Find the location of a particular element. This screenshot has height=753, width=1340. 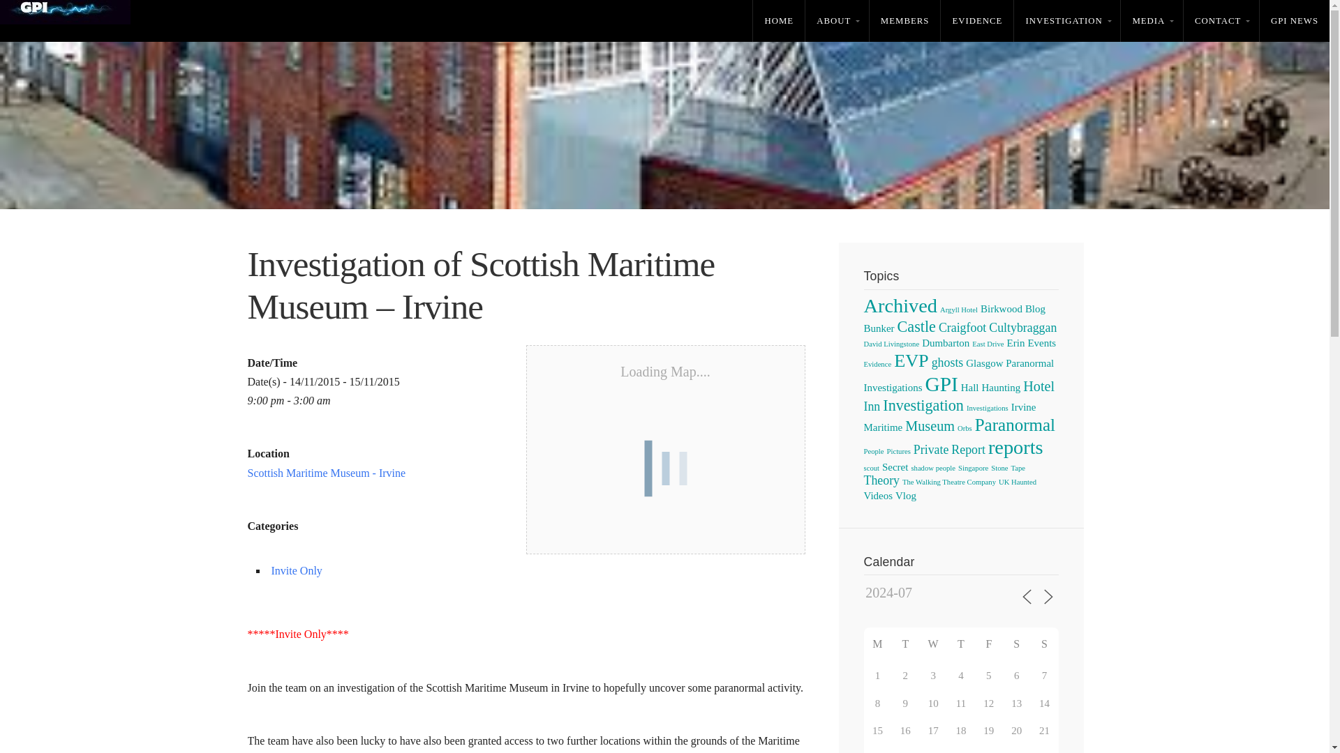

Invite Only is located at coordinates (296, 570).